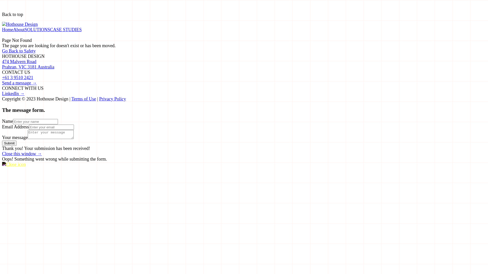 This screenshot has height=274, width=488. Describe the element at coordinates (28, 64) in the screenshot. I see `474 Malvern Road
Prahran, VIC 3181 Australia` at that location.